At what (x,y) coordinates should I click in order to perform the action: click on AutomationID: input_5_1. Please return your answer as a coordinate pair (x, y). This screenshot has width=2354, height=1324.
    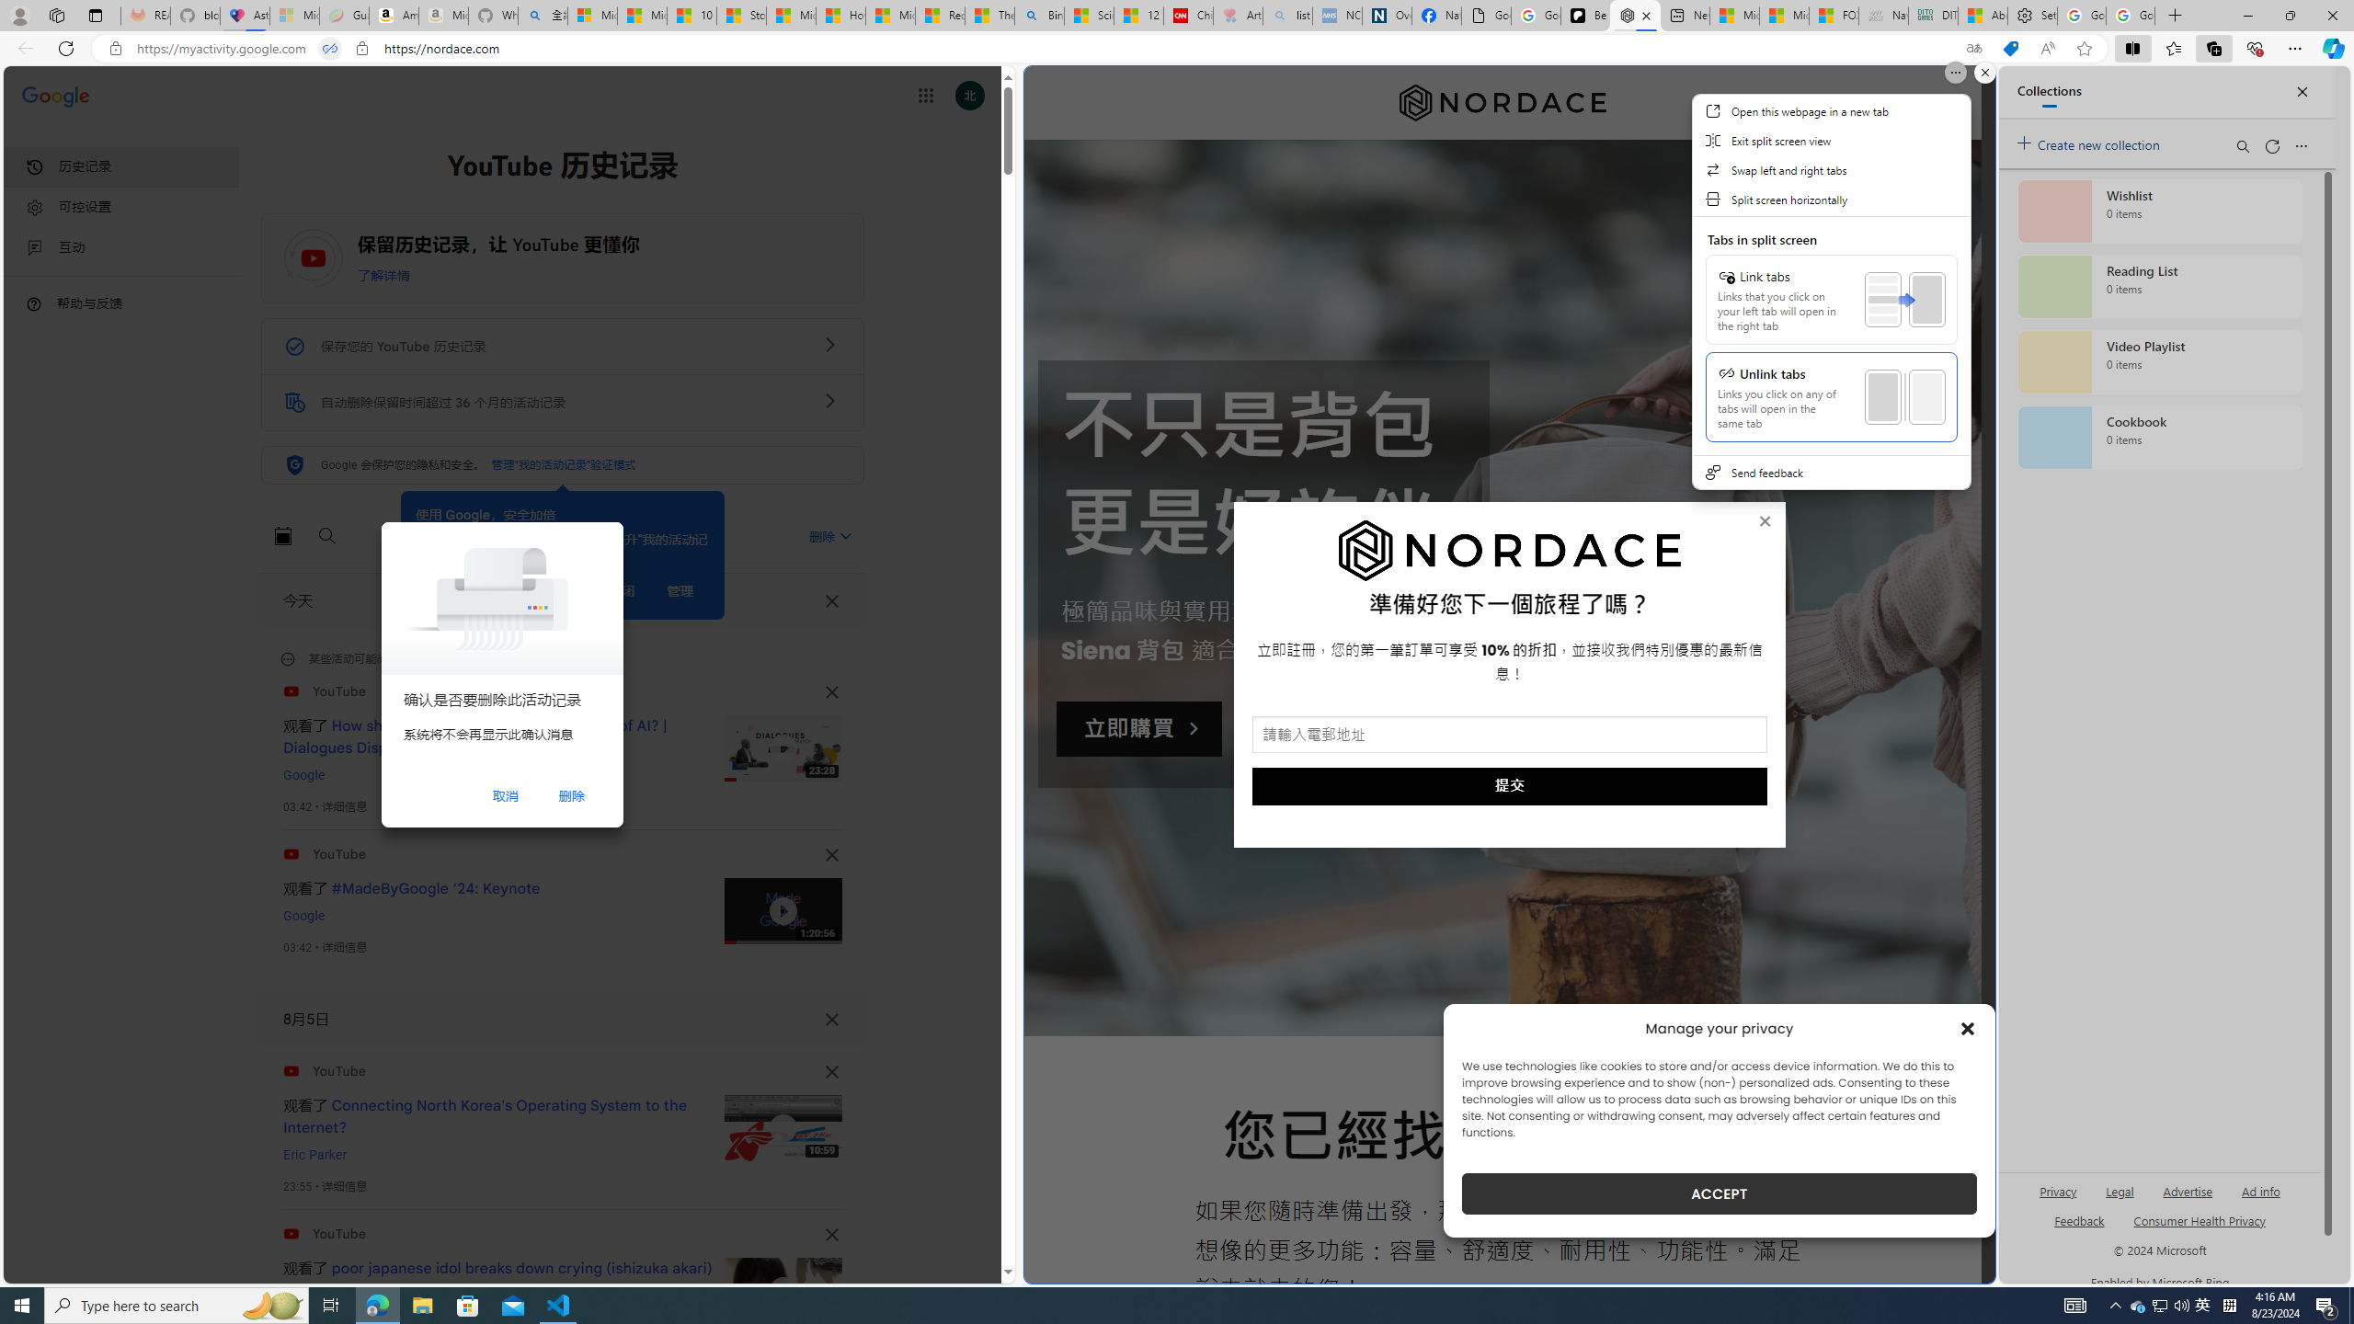
    Looking at the image, I should click on (1510, 735).